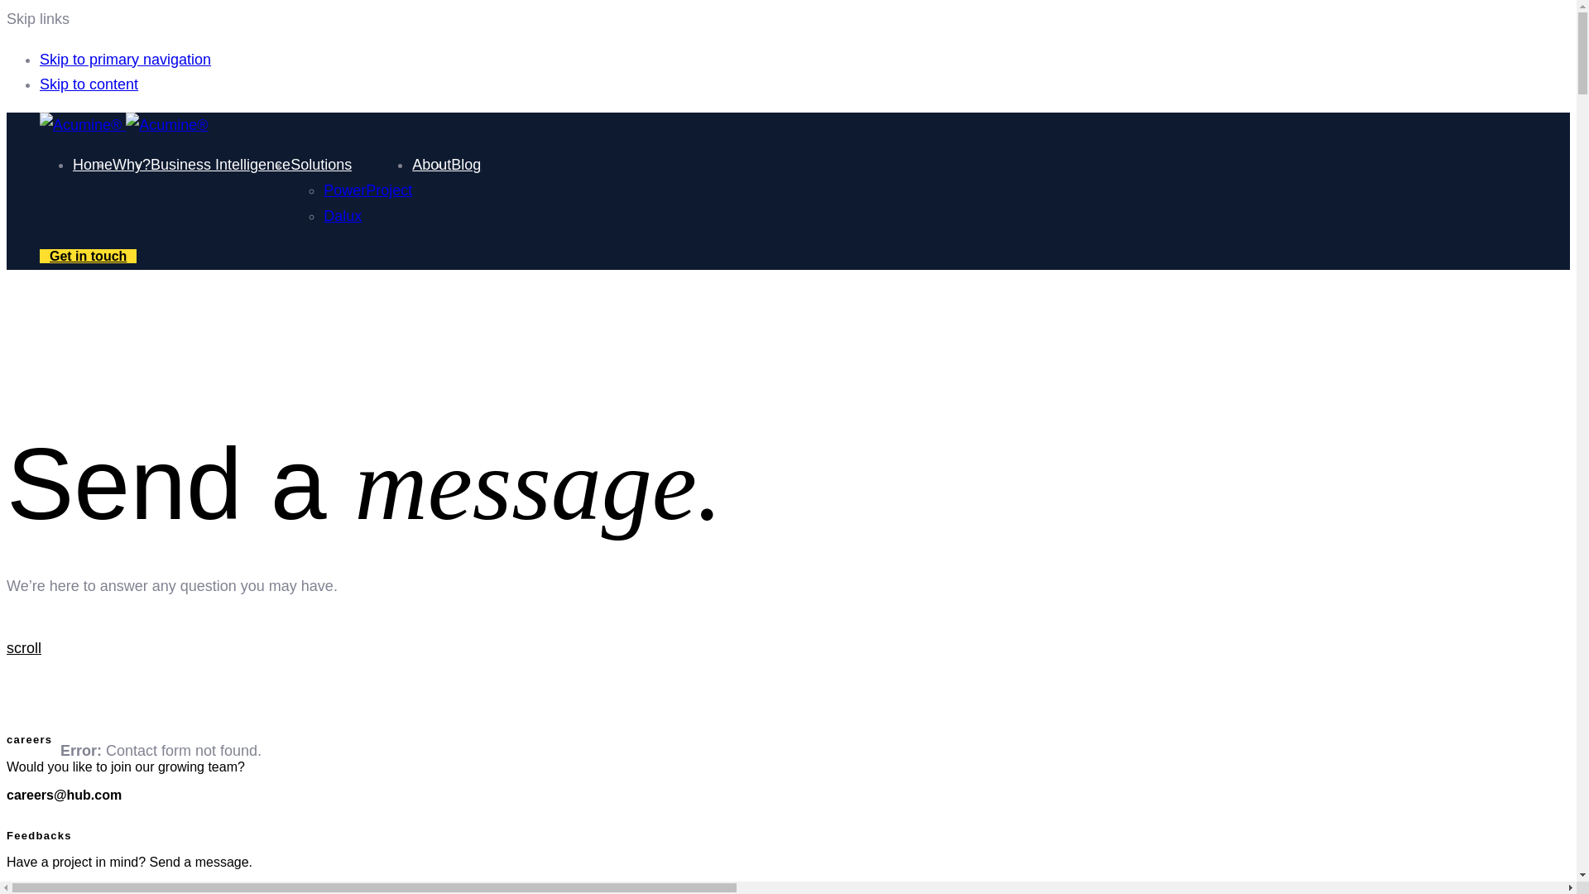  I want to click on Why?, so click(132, 165).